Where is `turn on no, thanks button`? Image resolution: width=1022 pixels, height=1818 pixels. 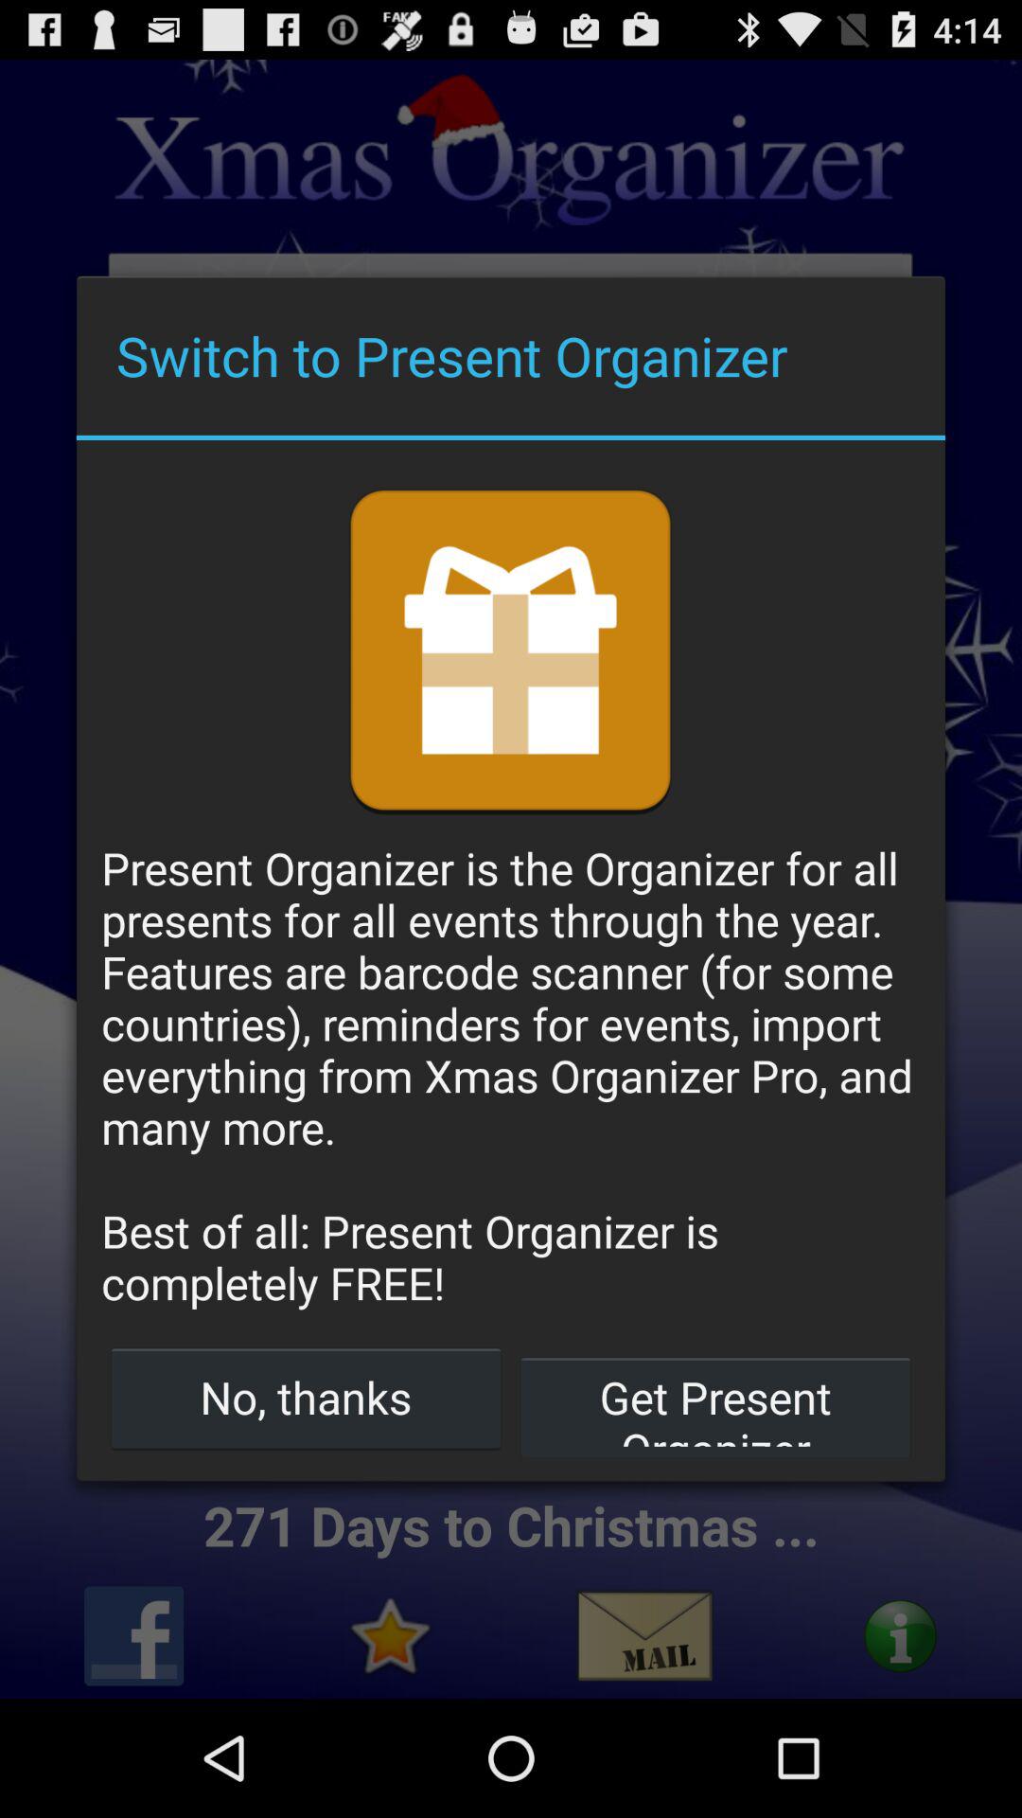
turn on no, thanks button is located at coordinates (307, 1397).